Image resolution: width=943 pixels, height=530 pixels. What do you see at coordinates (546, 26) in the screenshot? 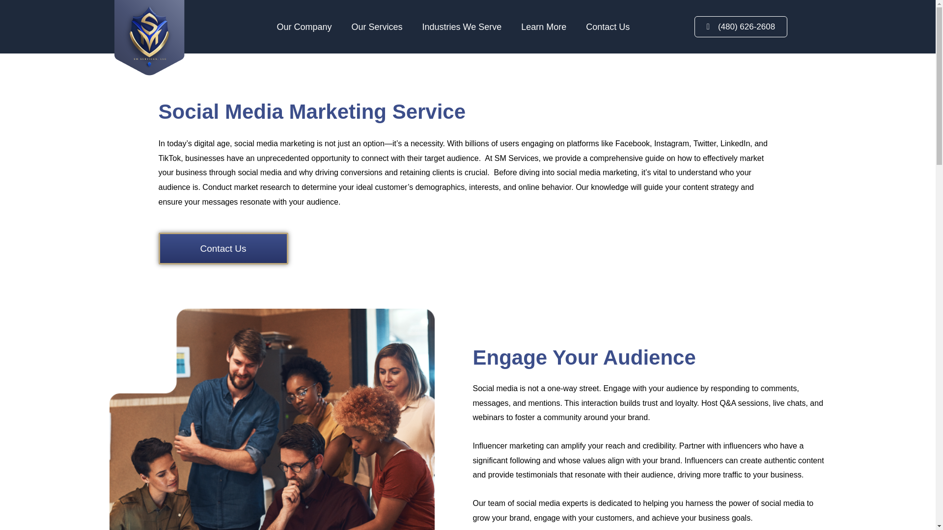
I see `Learn More About the SM Services` at bounding box center [546, 26].